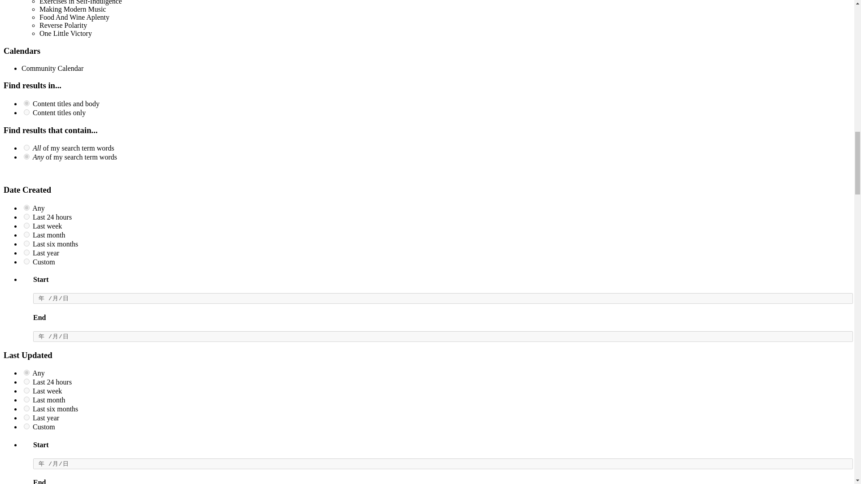 The height and width of the screenshot is (484, 861). Describe the element at coordinates (26, 157) in the screenshot. I see `or` at that location.